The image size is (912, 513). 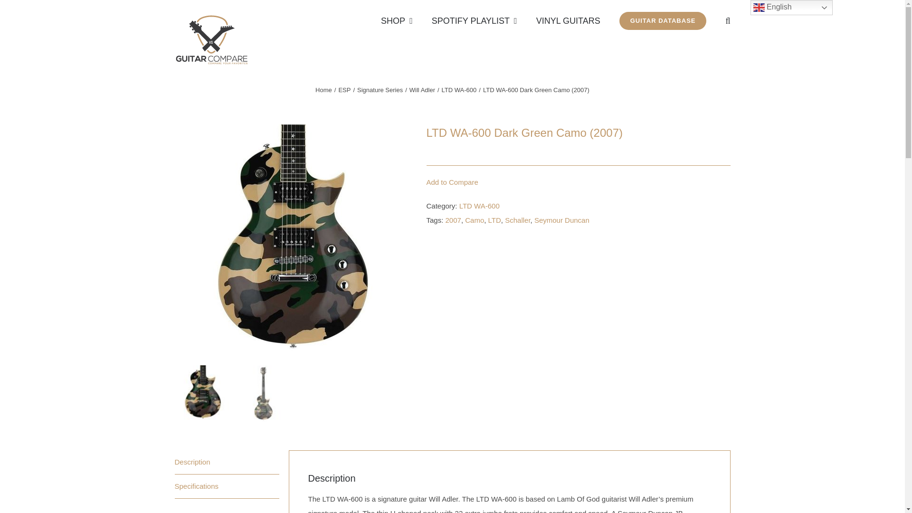 What do you see at coordinates (380, 90) in the screenshot?
I see `Signature Series` at bounding box center [380, 90].